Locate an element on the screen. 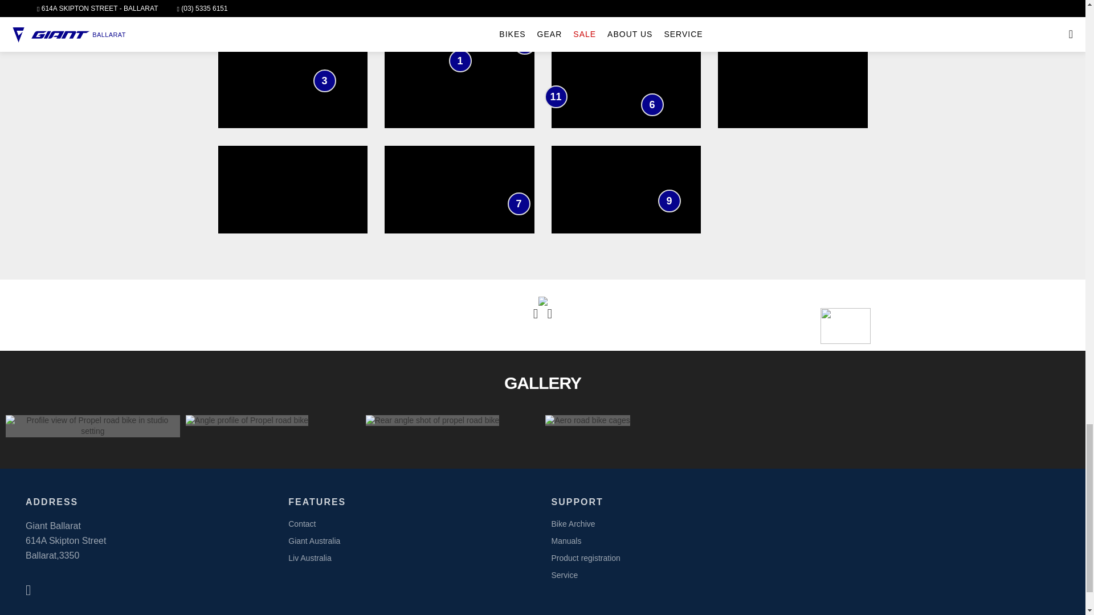 The height and width of the screenshot is (615, 1094). Full Composite Fork is located at coordinates (651, 105).